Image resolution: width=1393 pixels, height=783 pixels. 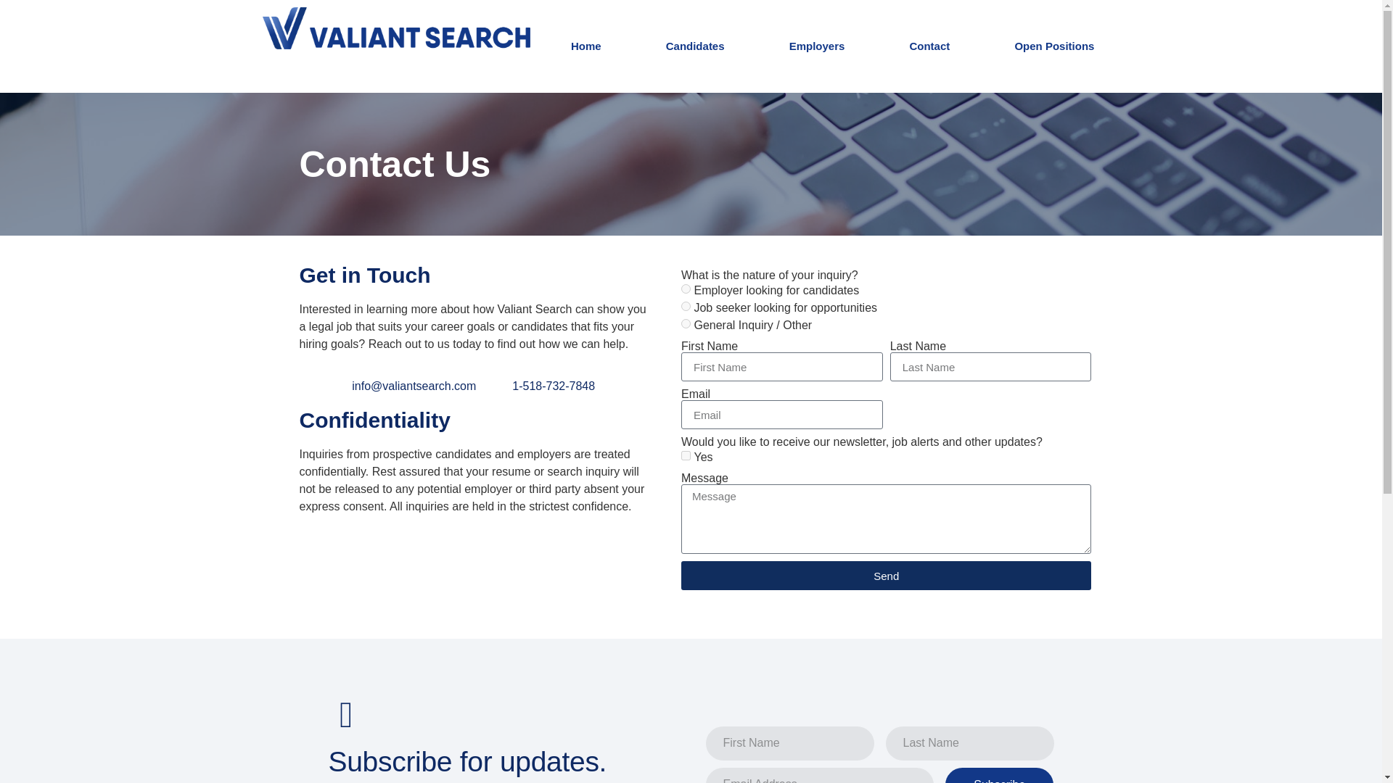 What do you see at coordinates (686, 289) in the screenshot?
I see `Employer looking for candidates` at bounding box center [686, 289].